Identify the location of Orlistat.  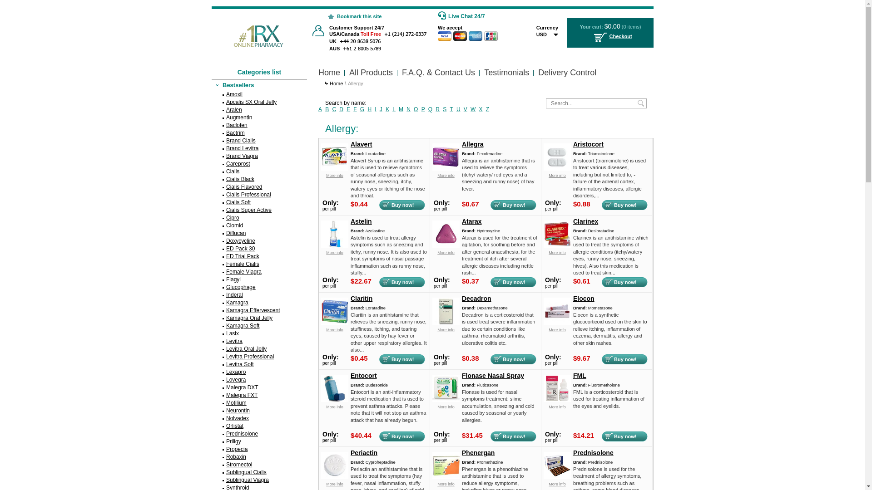
(259, 426).